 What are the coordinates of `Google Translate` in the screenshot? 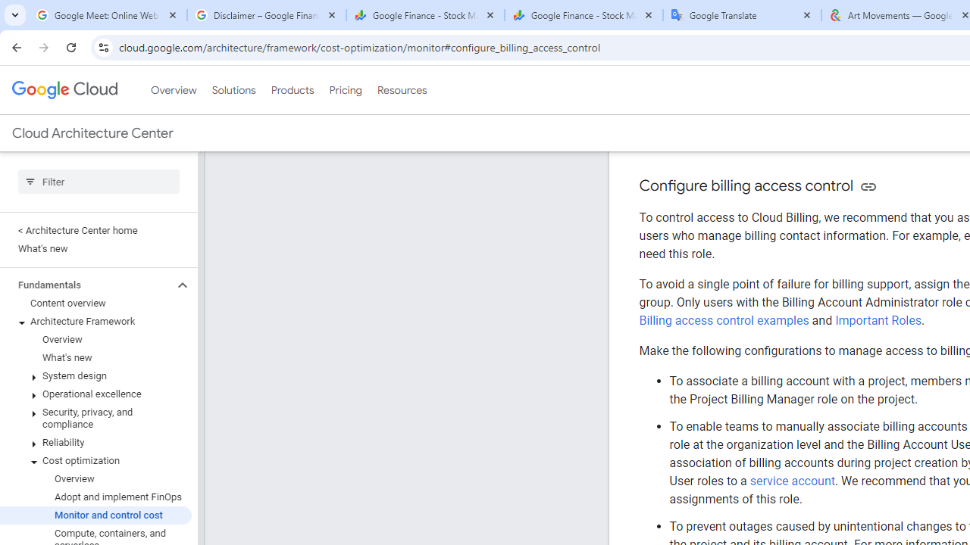 It's located at (743, 15).